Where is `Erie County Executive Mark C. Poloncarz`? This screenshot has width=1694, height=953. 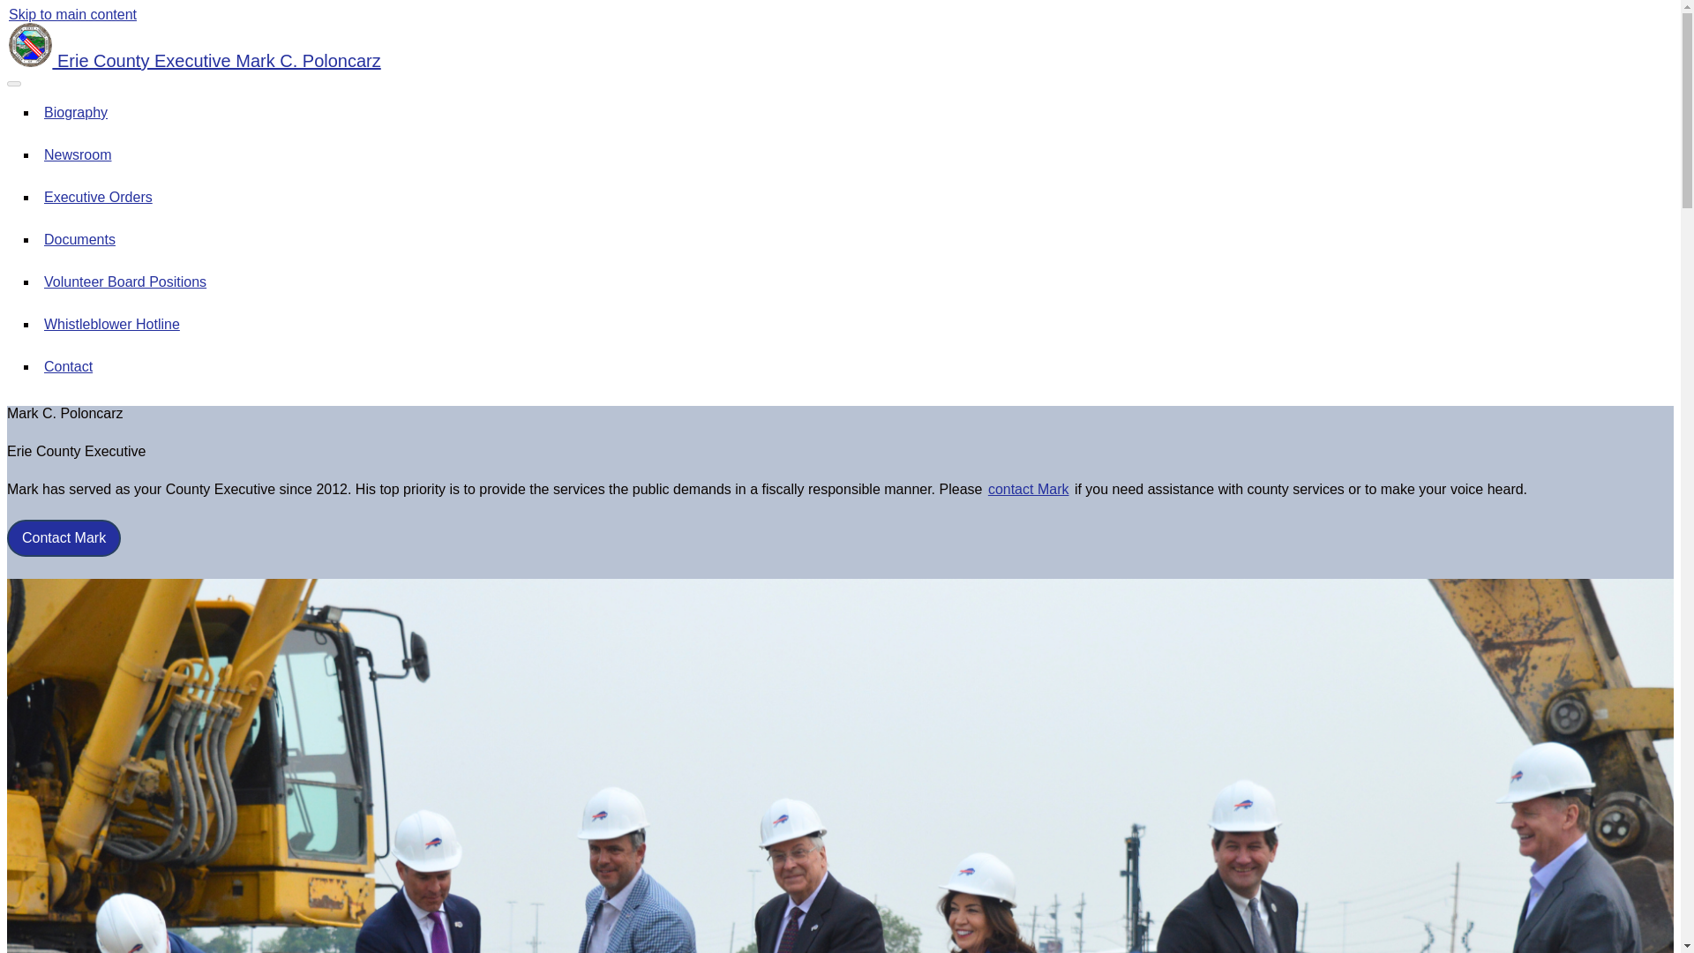 Erie County Executive Mark C. Poloncarz is located at coordinates (194, 61).